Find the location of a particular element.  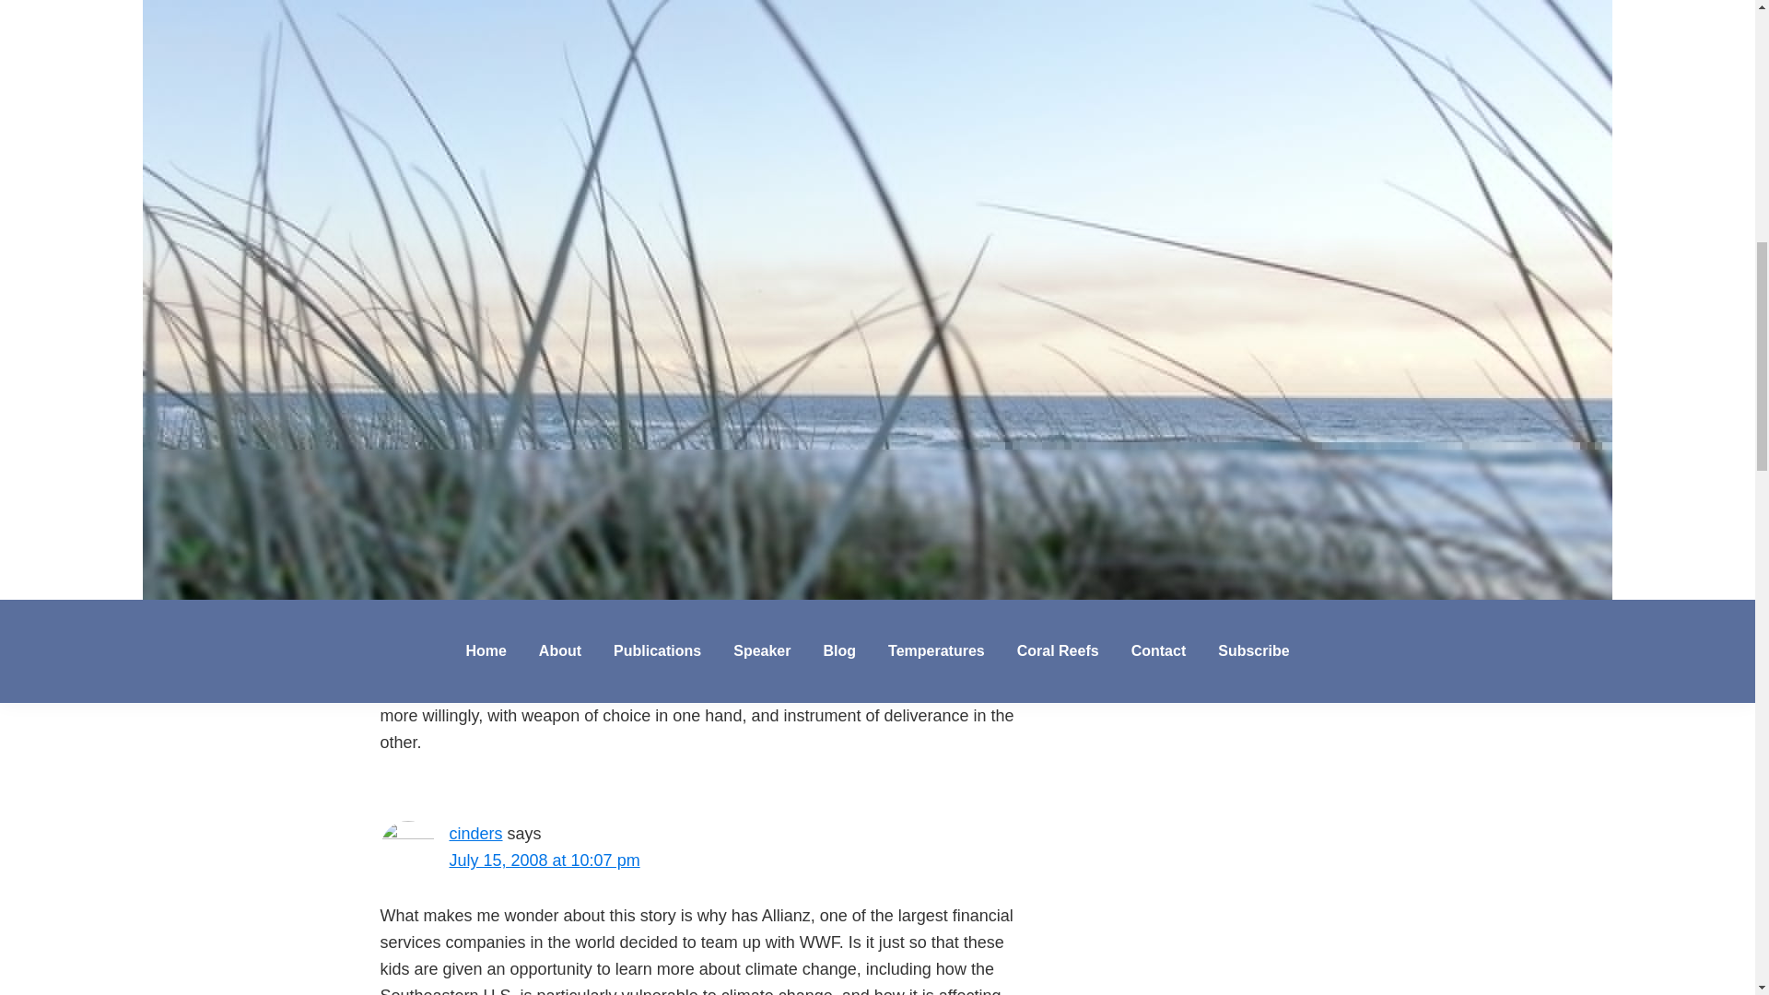

Uncategorized is located at coordinates (510, 193).